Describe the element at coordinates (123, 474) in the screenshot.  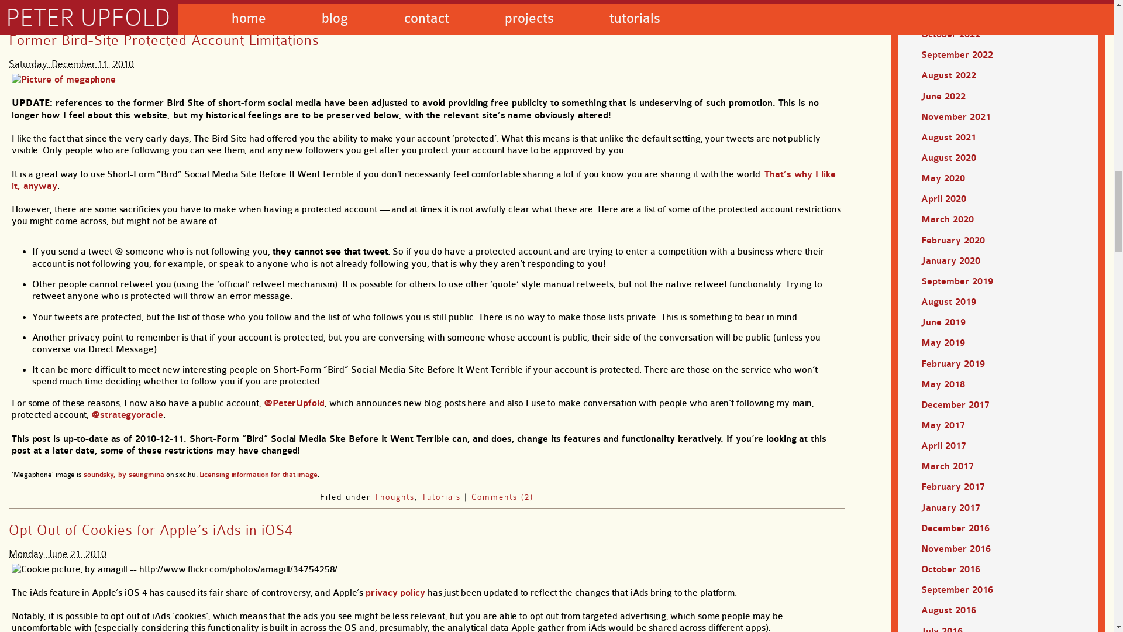
I see `soundsky, by seungmina` at that location.